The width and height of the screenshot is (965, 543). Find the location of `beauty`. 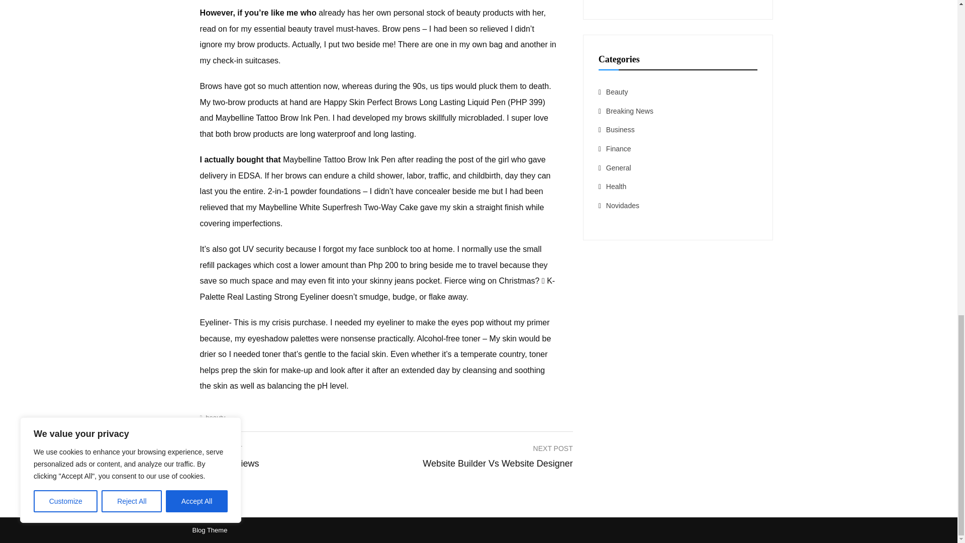

beauty is located at coordinates (497, 455).